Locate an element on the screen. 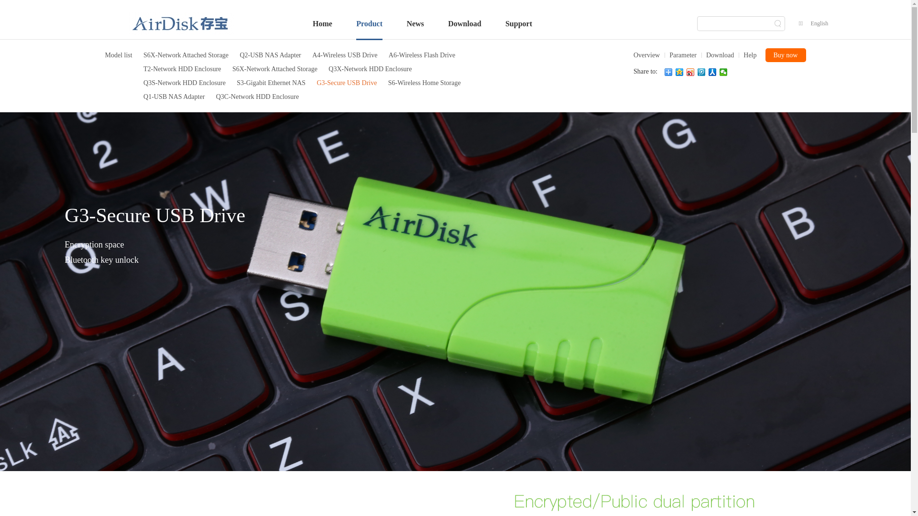 The width and height of the screenshot is (918, 516). Download is located at coordinates (465, 24).